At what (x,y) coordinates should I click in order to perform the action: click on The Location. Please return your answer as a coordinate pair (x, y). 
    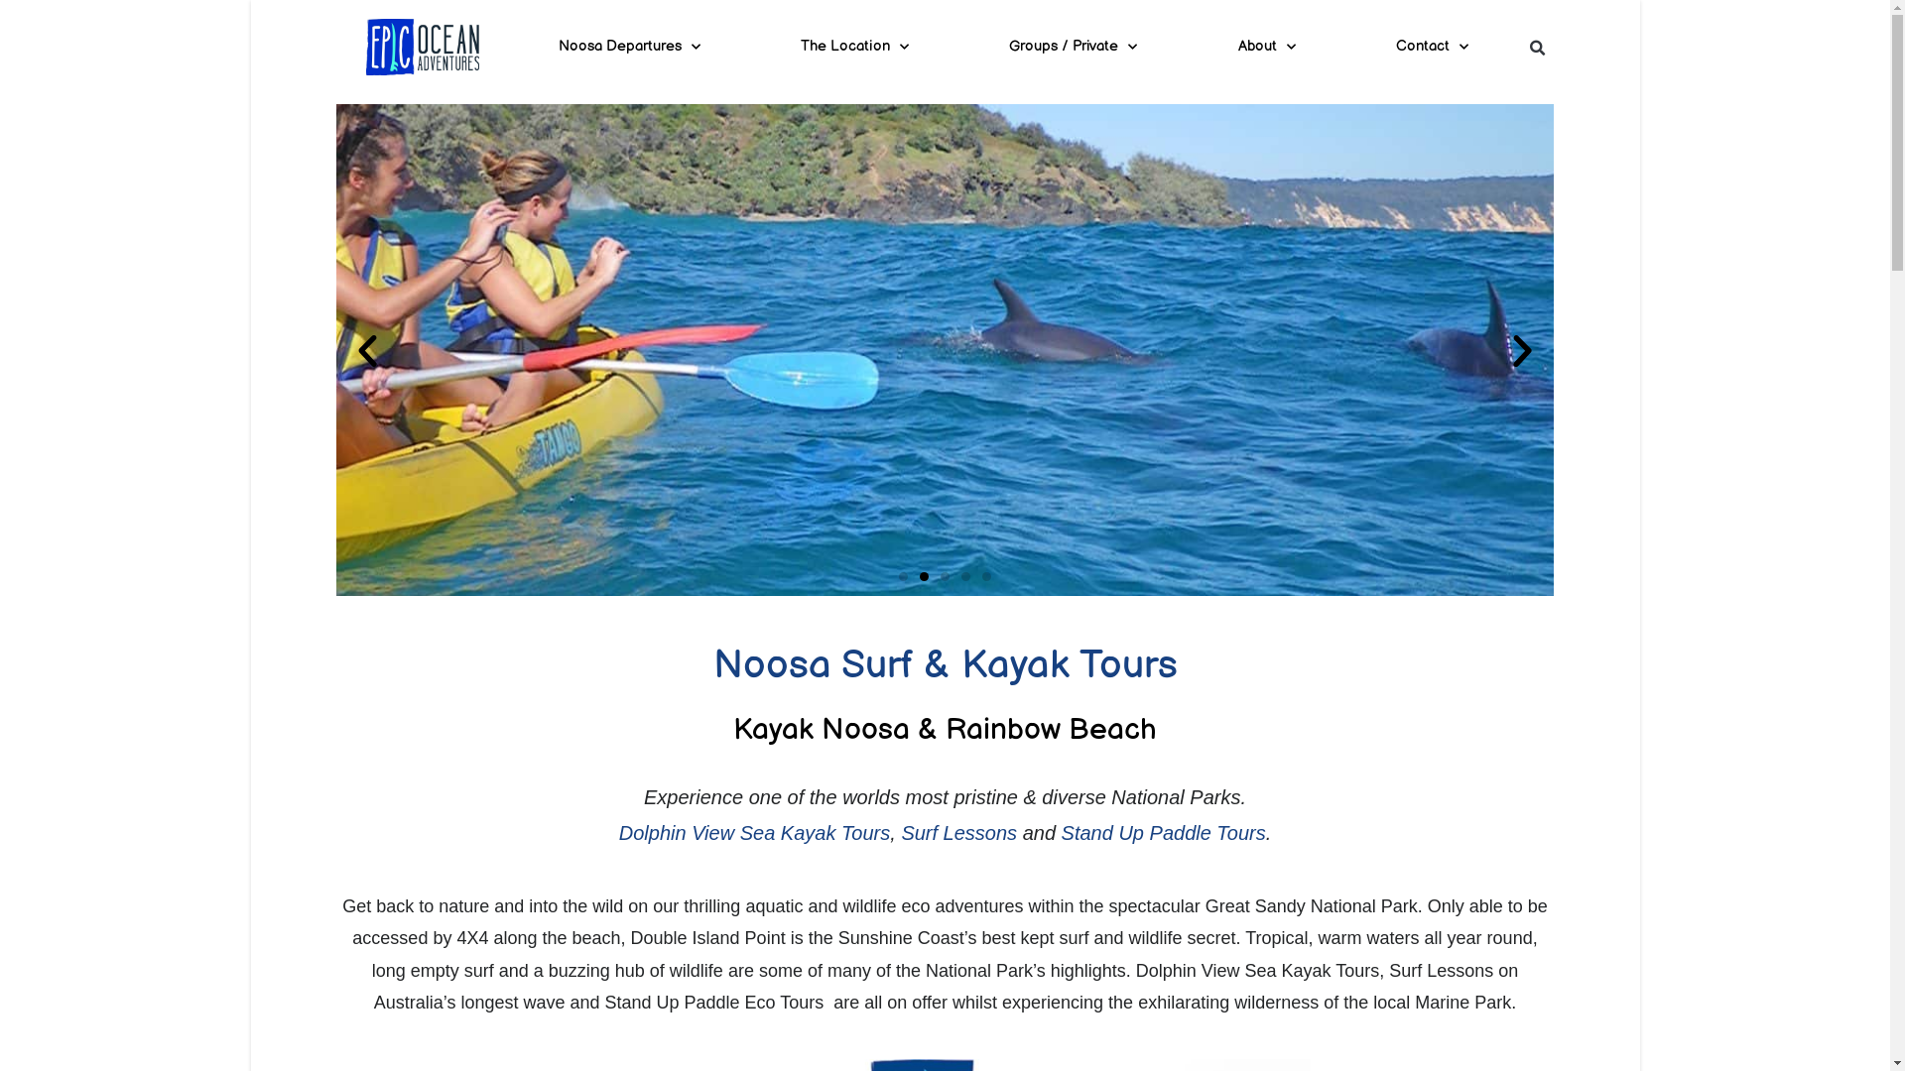
    Looking at the image, I should click on (855, 48).